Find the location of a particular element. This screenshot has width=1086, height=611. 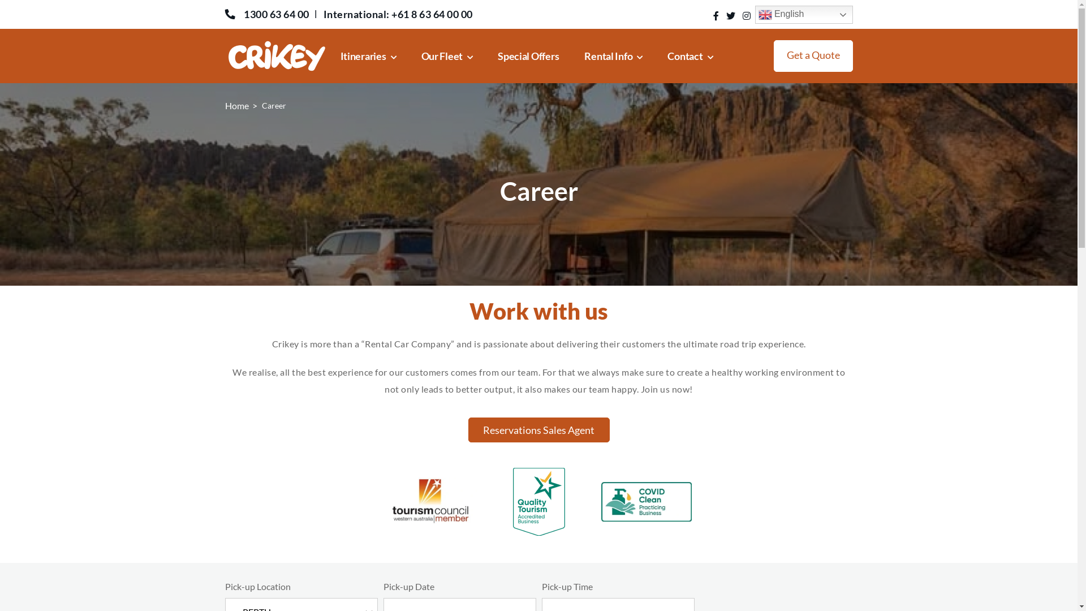

Contact is located at coordinates (690, 56).